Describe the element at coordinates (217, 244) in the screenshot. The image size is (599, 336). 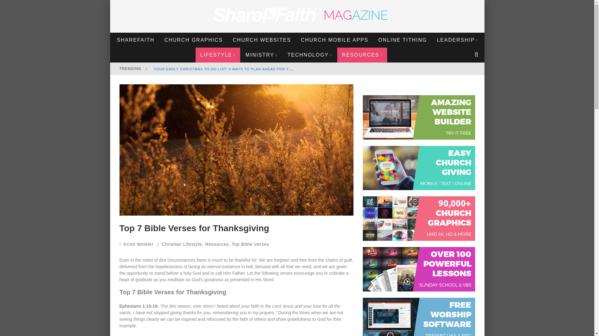
I see `View all posts in Resources` at that location.